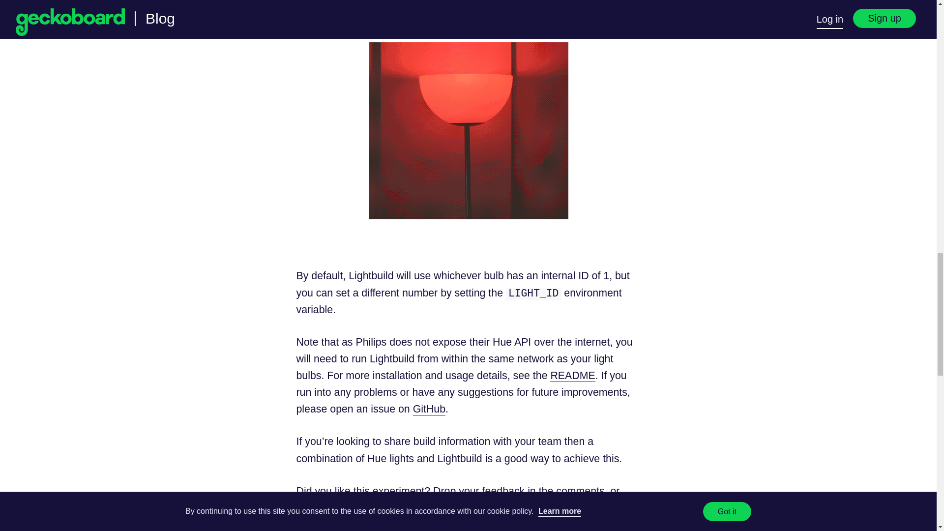 The width and height of the screenshot is (944, 531). What do you see at coordinates (429, 409) in the screenshot?
I see `GitHub` at bounding box center [429, 409].